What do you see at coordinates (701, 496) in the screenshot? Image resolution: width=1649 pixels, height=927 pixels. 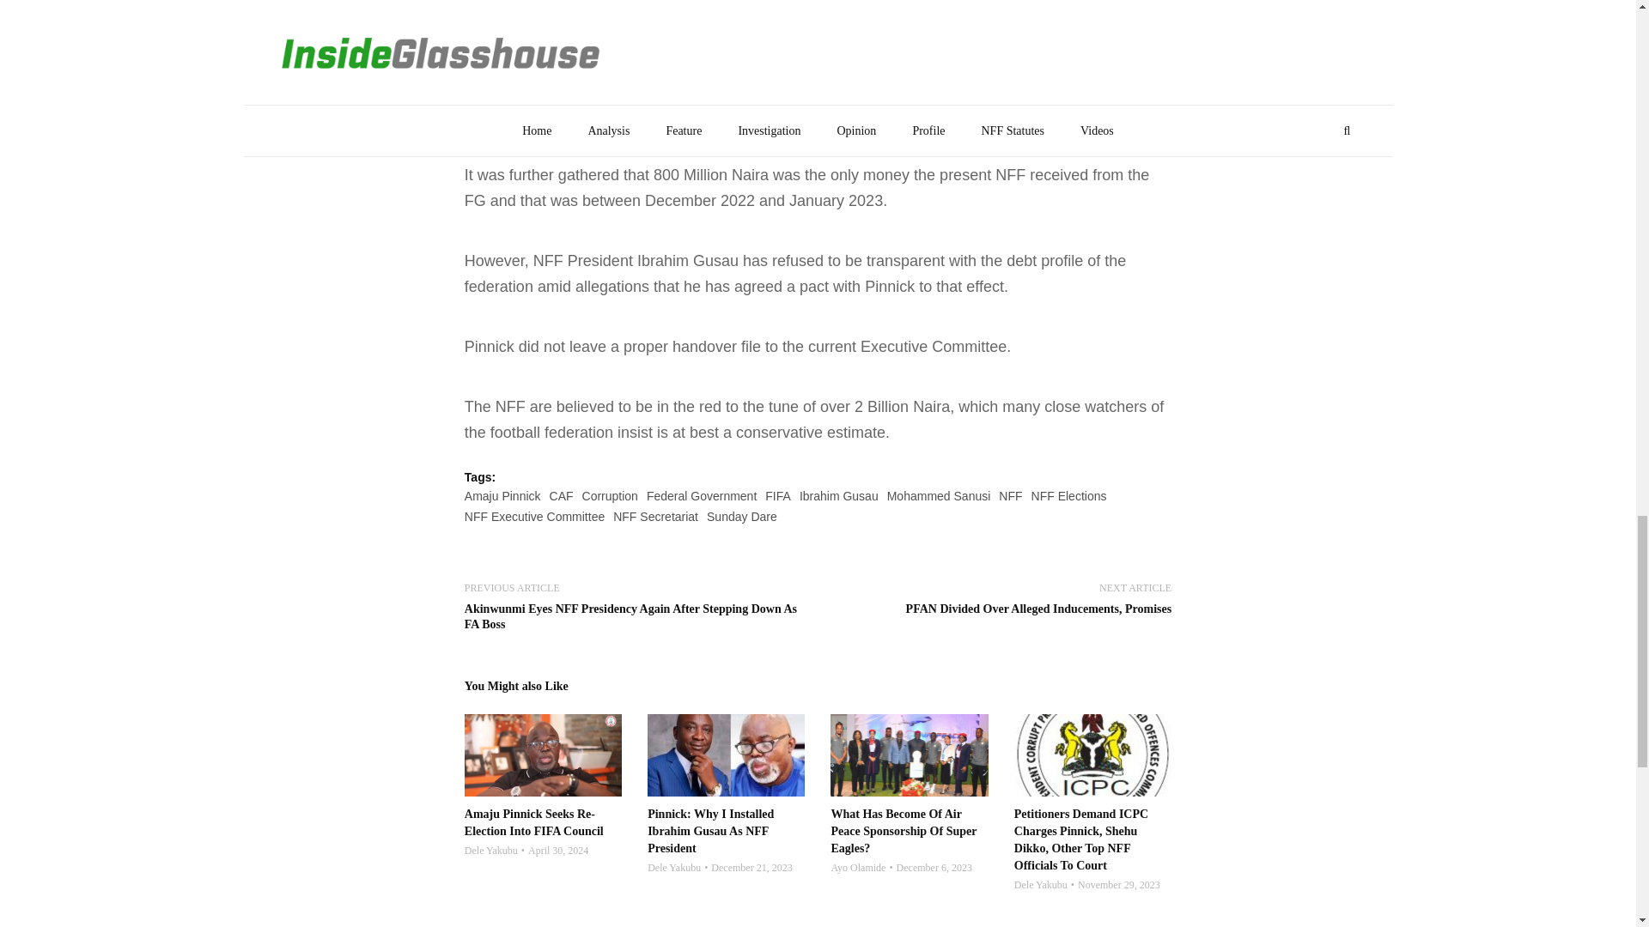 I see `Federal Government` at bounding box center [701, 496].